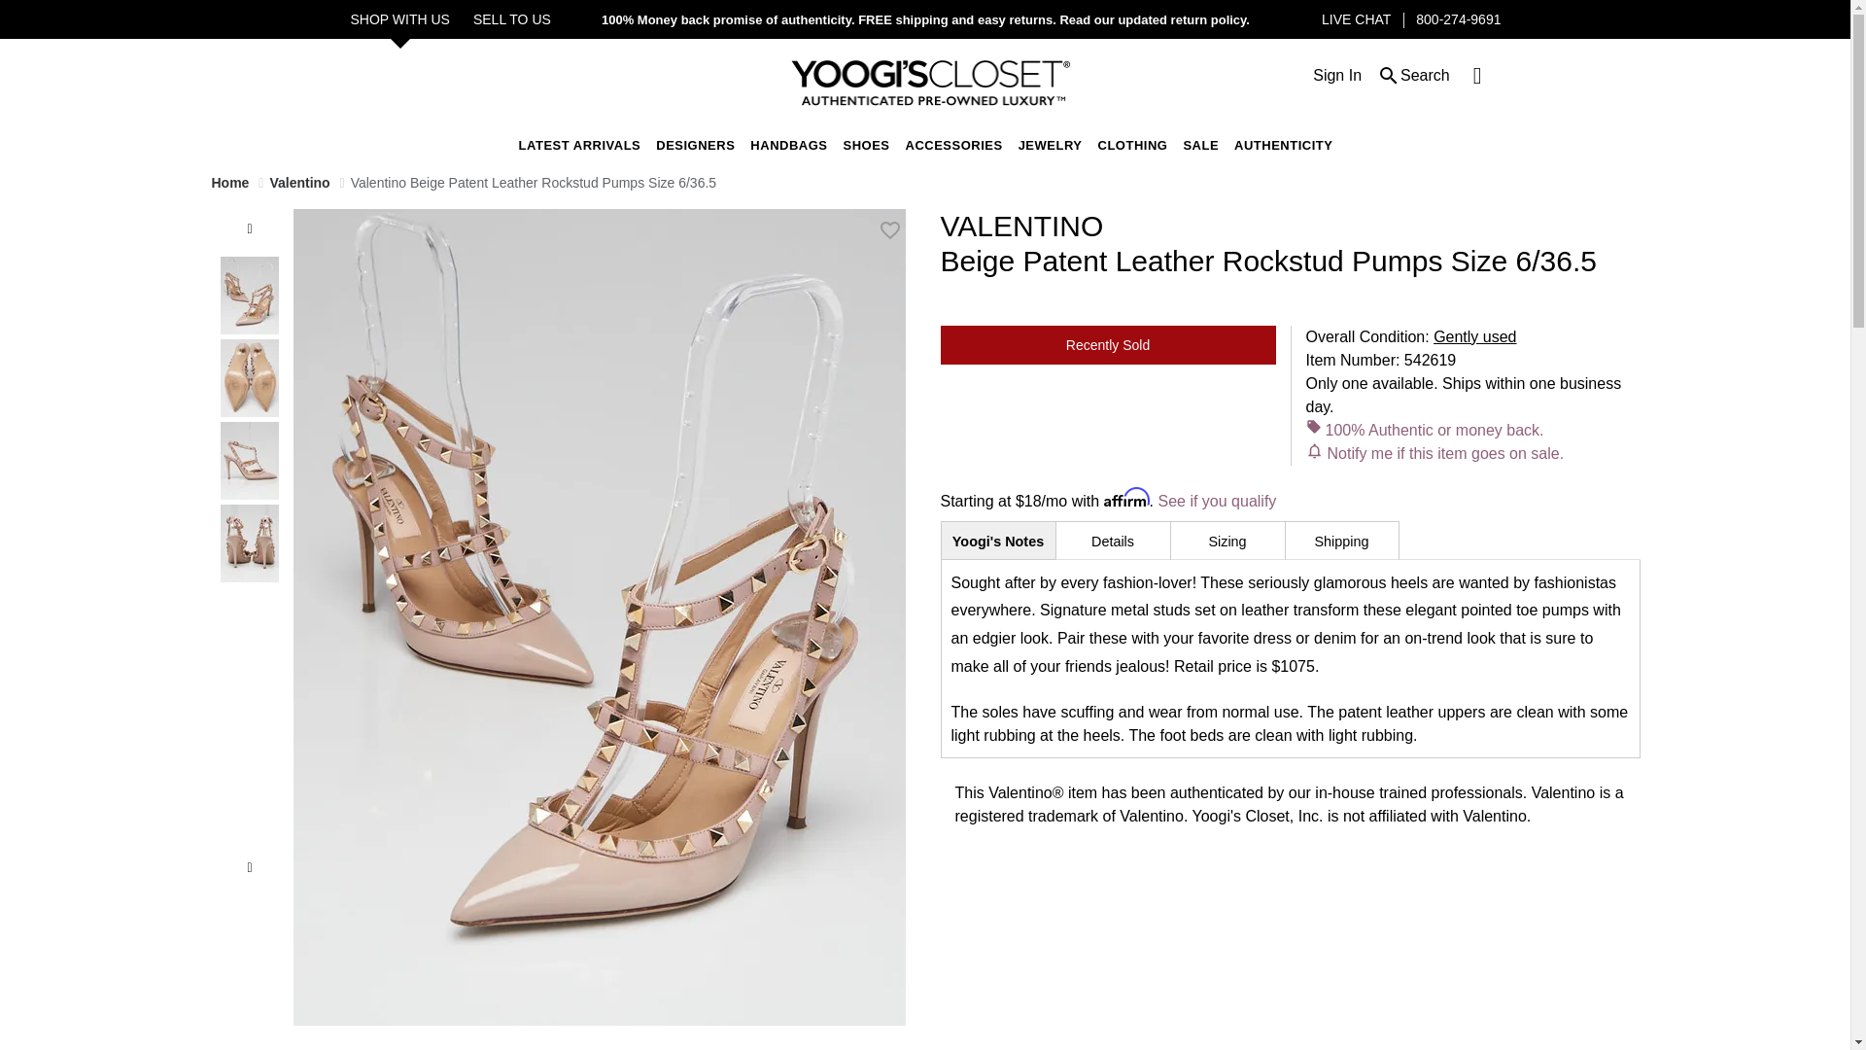  What do you see at coordinates (1314, 426) in the screenshot?
I see `Tag icon` at bounding box center [1314, 426].